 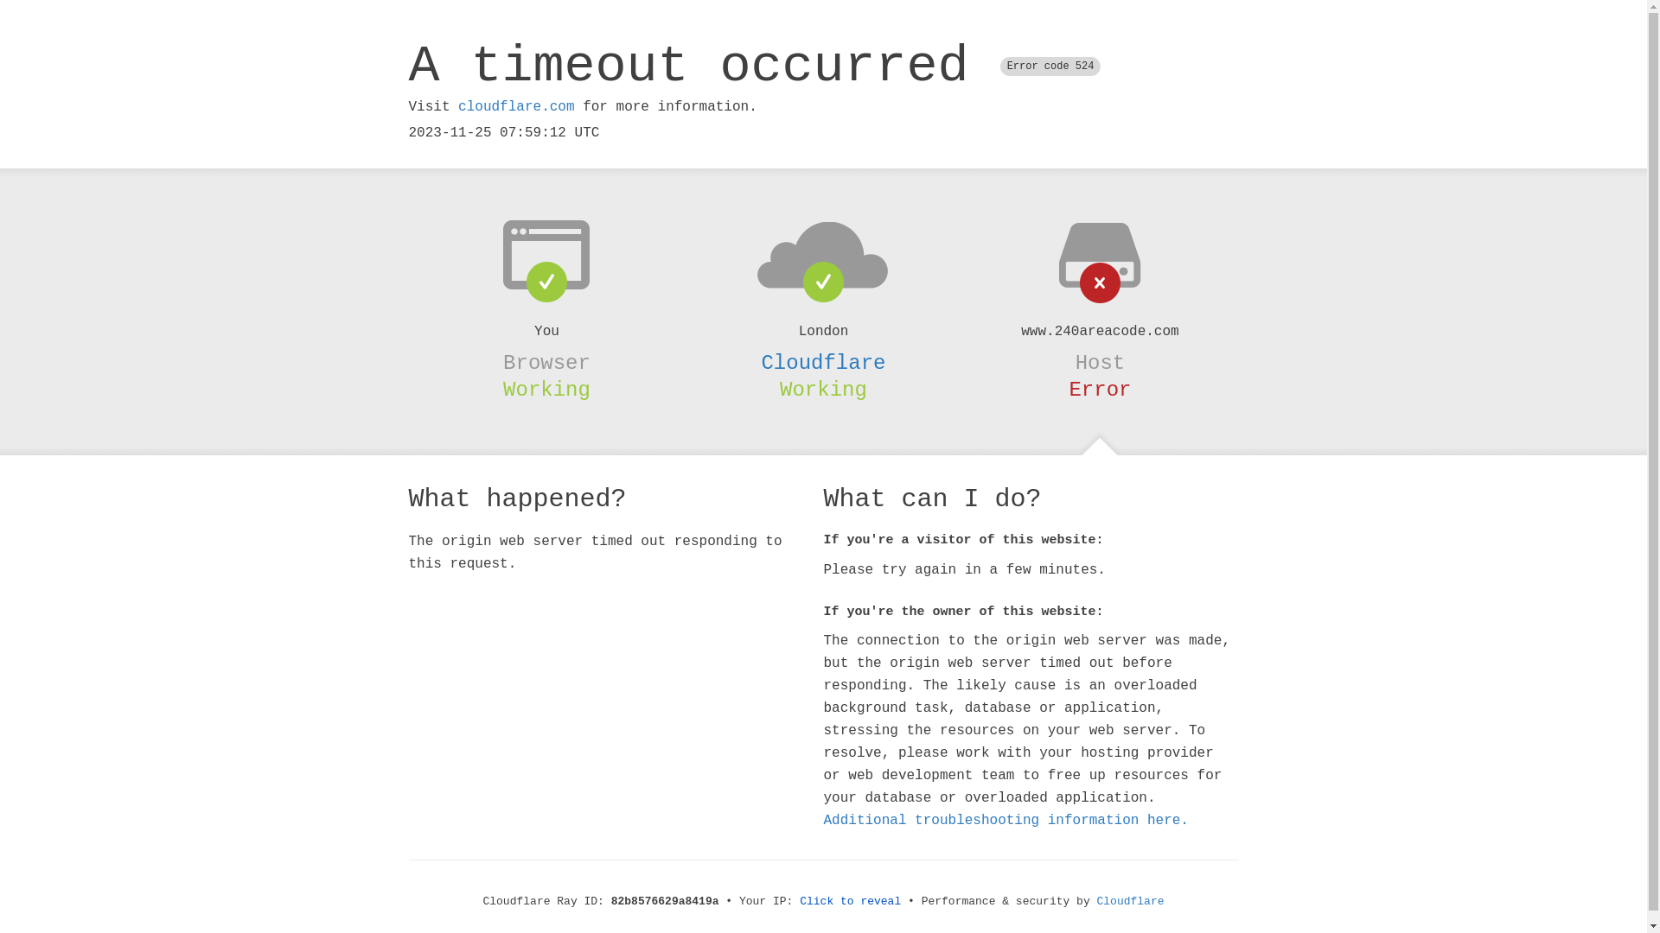 I want to click on cloudflare.com, so click(x=516, y=107).